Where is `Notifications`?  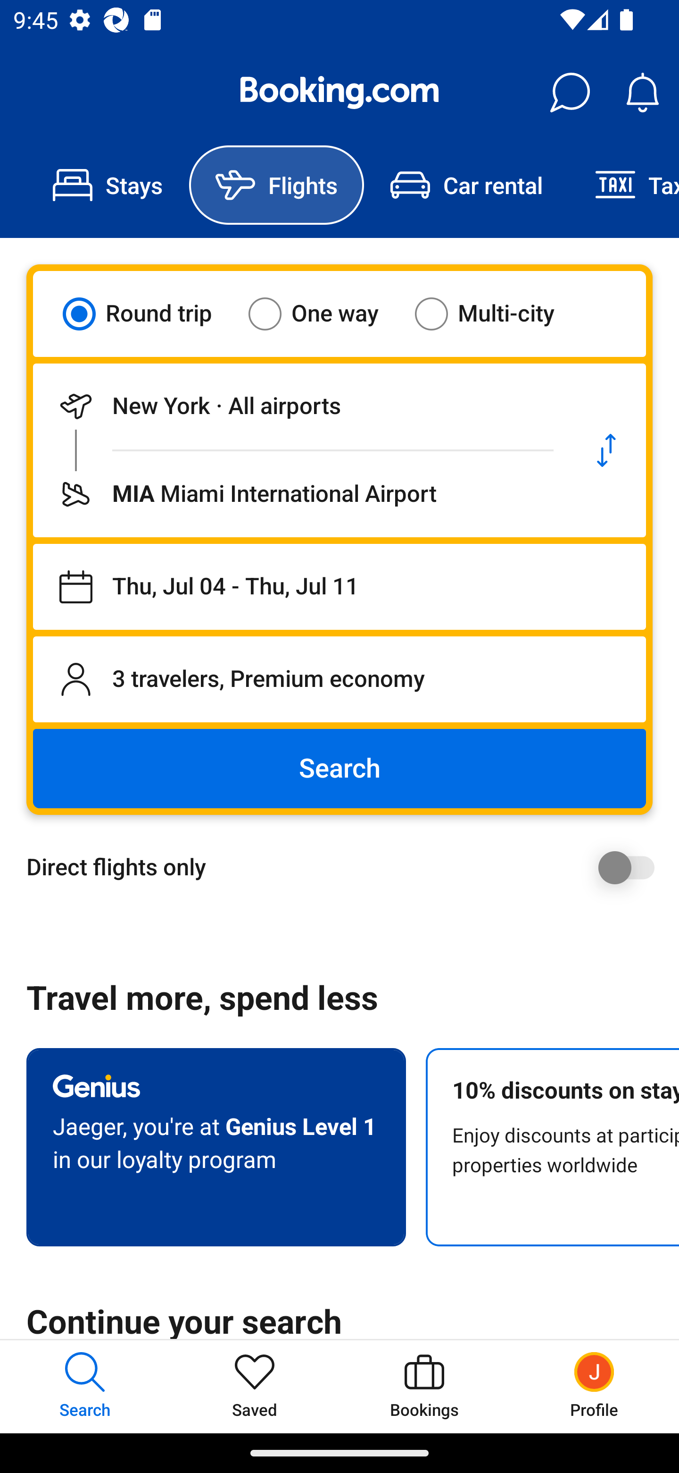 Notifications is located at coordinates (642, 93).